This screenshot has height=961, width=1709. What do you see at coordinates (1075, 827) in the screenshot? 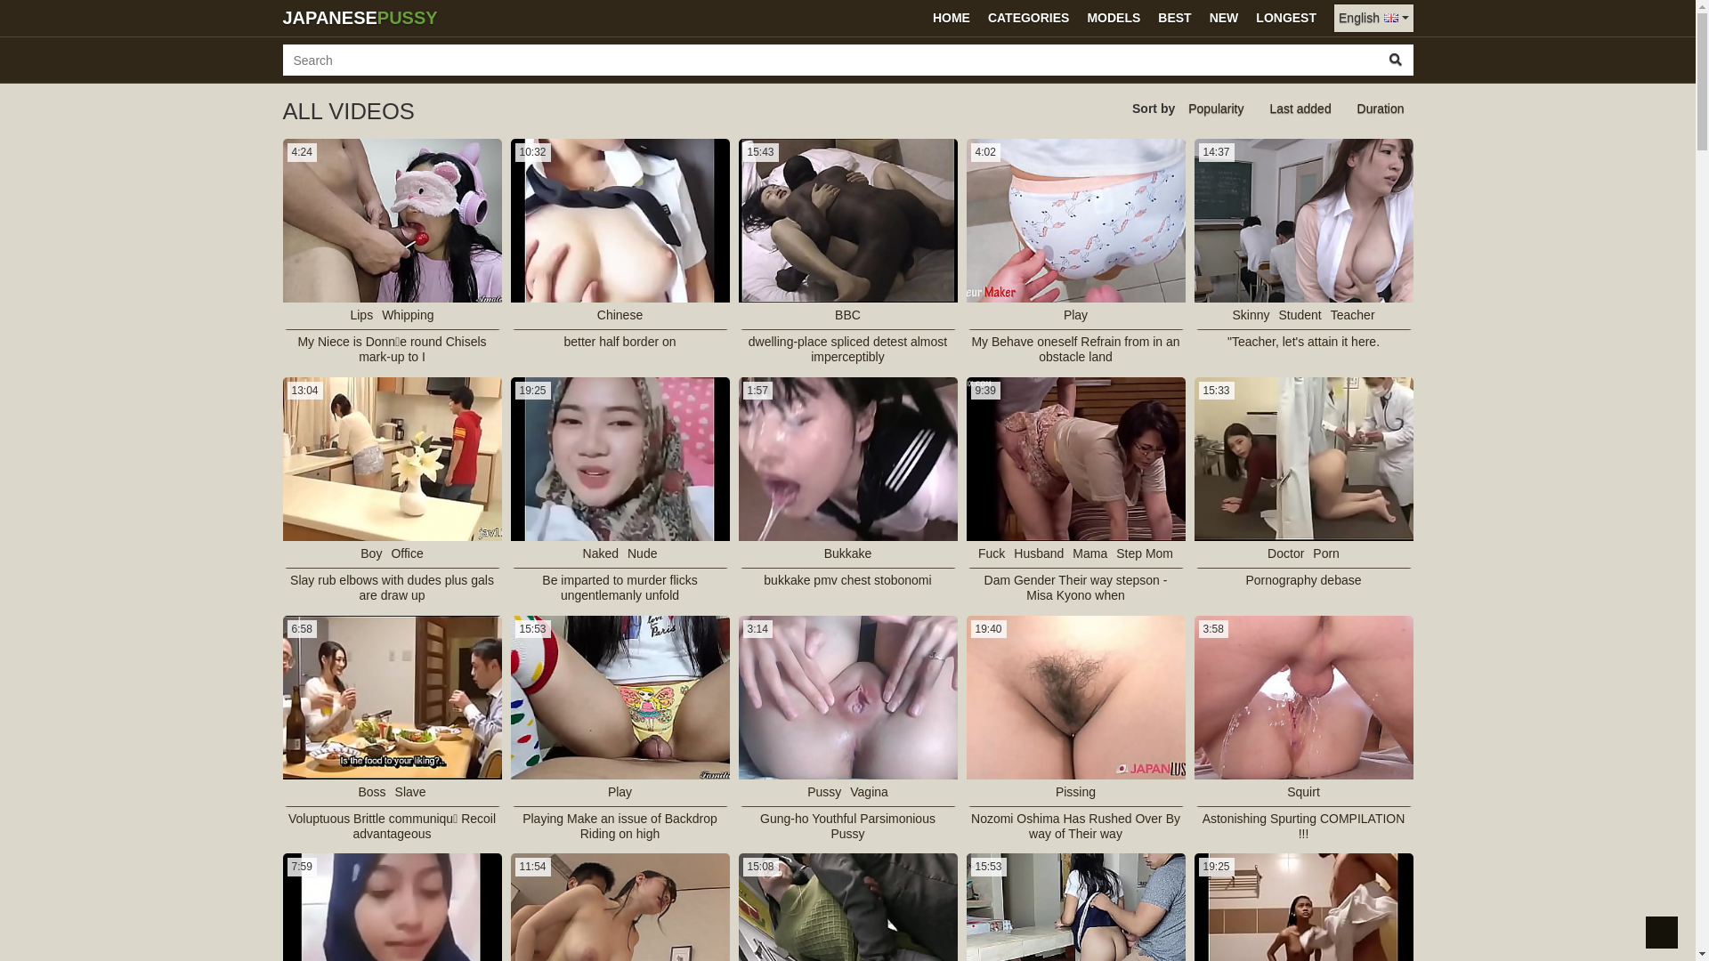
I see `Nozomi Oshima Has Rushed Over By way of Their way` at bounding box center [1075, 827].